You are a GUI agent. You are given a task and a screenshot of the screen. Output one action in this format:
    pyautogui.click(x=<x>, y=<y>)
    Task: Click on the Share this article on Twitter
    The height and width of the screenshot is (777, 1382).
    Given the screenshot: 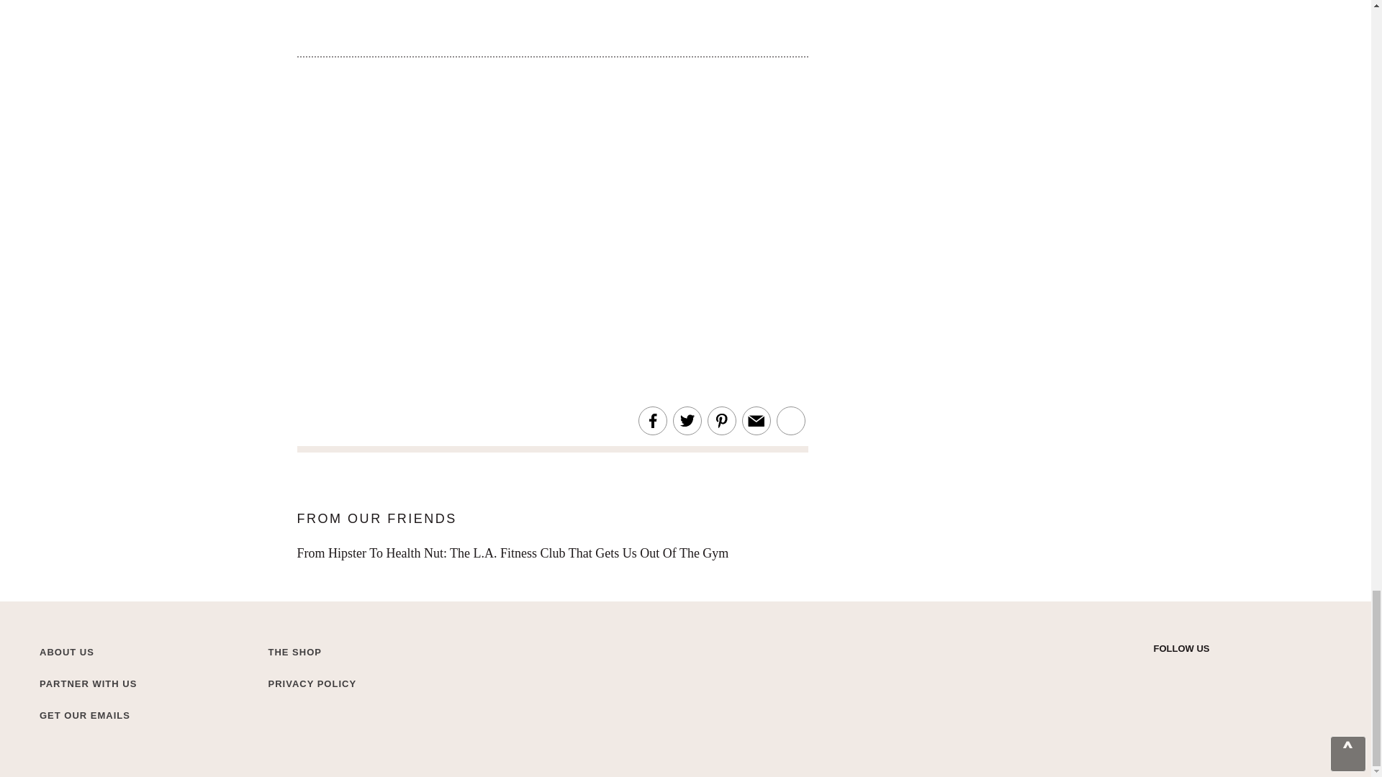 What is the action you would take?
    pyautogui.click(x=687, y=421)
    